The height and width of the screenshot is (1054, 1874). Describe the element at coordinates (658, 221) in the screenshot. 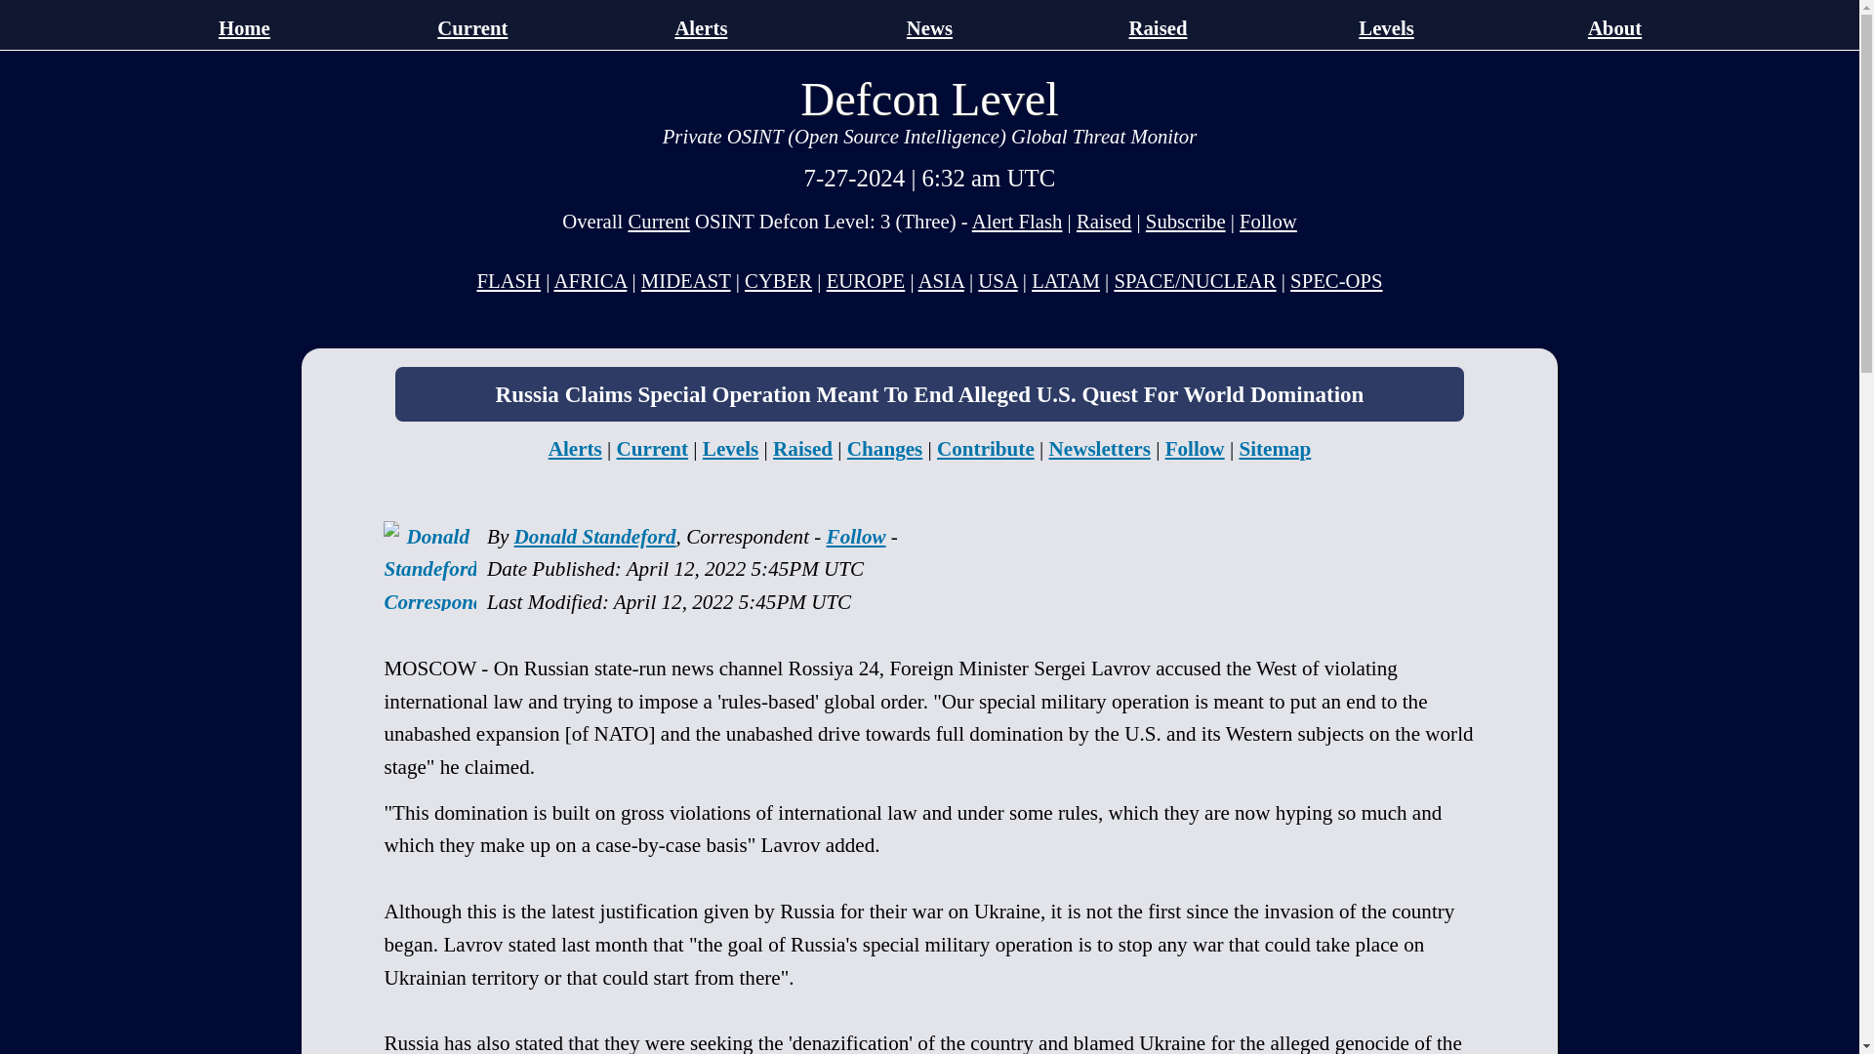

I see `Current` at that location.